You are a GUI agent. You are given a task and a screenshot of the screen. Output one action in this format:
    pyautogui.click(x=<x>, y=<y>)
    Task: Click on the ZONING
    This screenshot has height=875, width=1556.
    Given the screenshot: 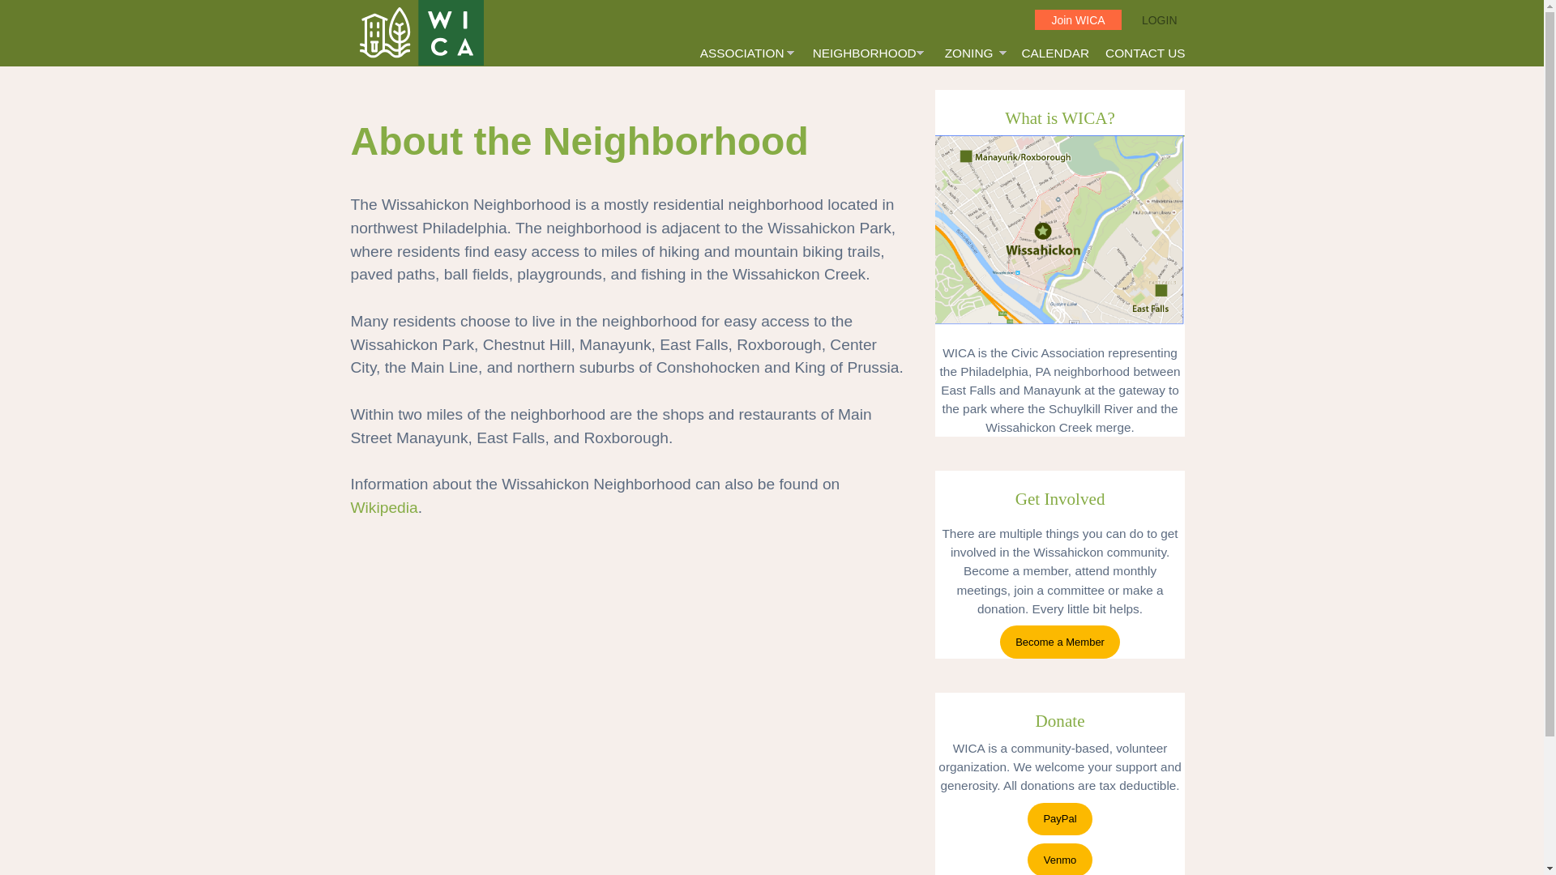 What is the action you would take?
    pyautogui.click(x=975, y=53)
    